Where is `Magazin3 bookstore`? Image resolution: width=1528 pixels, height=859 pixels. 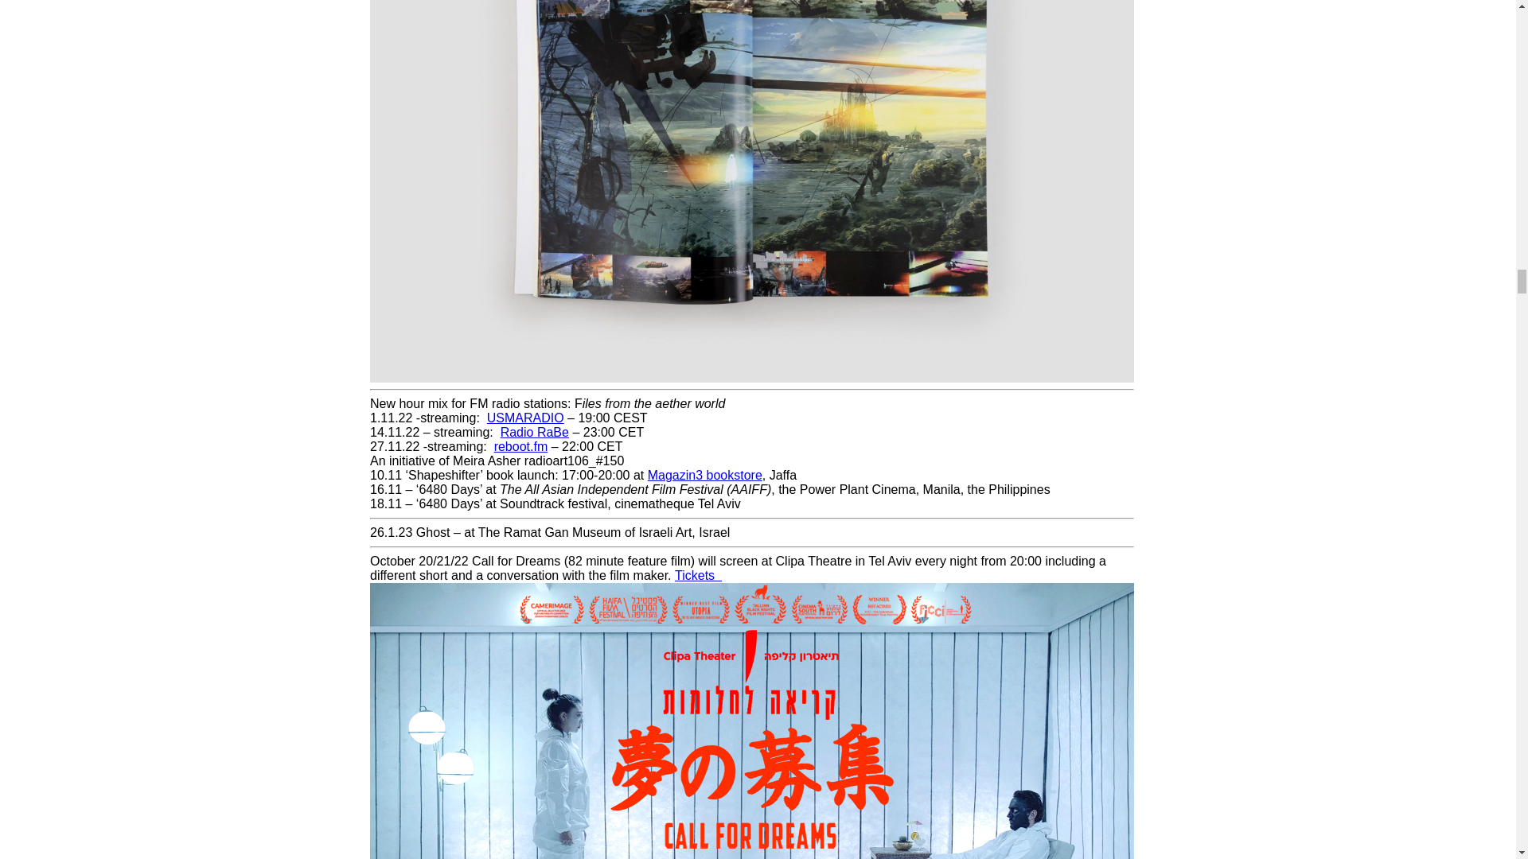 Magazin3 bookstore is located at coordinates (705, 474).